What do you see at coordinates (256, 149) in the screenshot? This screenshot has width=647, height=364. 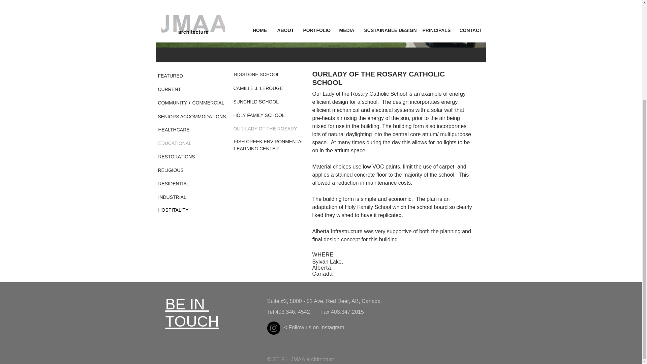 I see `RELIGIOUS` at bounding box center [256, 149].